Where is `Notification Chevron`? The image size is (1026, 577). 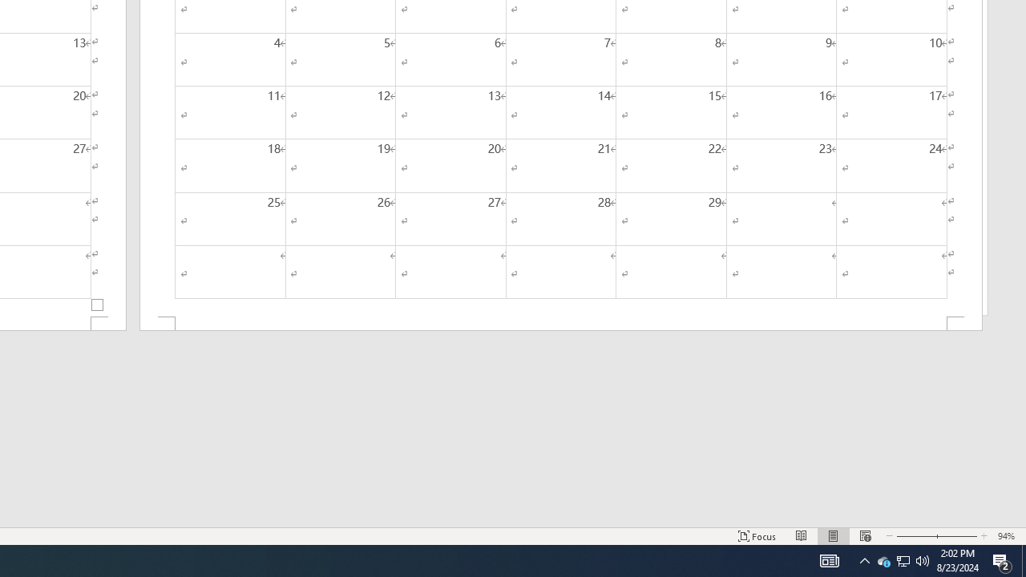
Notification Chevron is located at coordinates (864, 561).